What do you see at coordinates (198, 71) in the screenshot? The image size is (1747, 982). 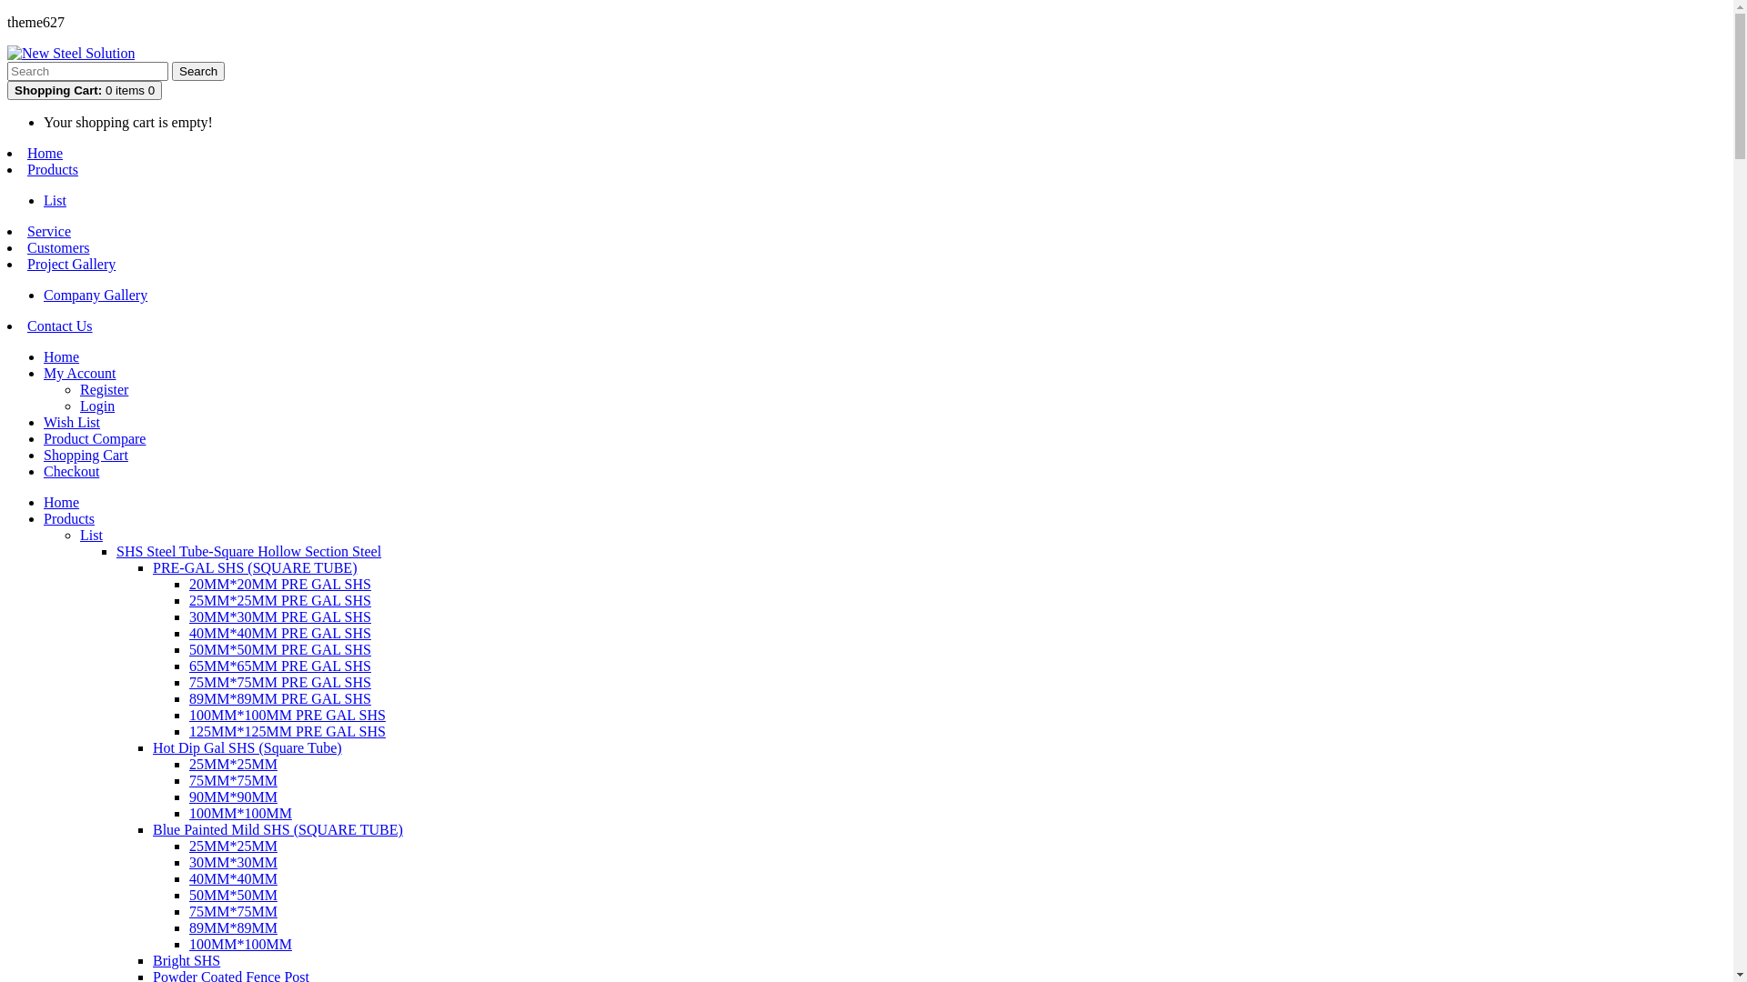 I see `Search` at bounding box center [198, 71].